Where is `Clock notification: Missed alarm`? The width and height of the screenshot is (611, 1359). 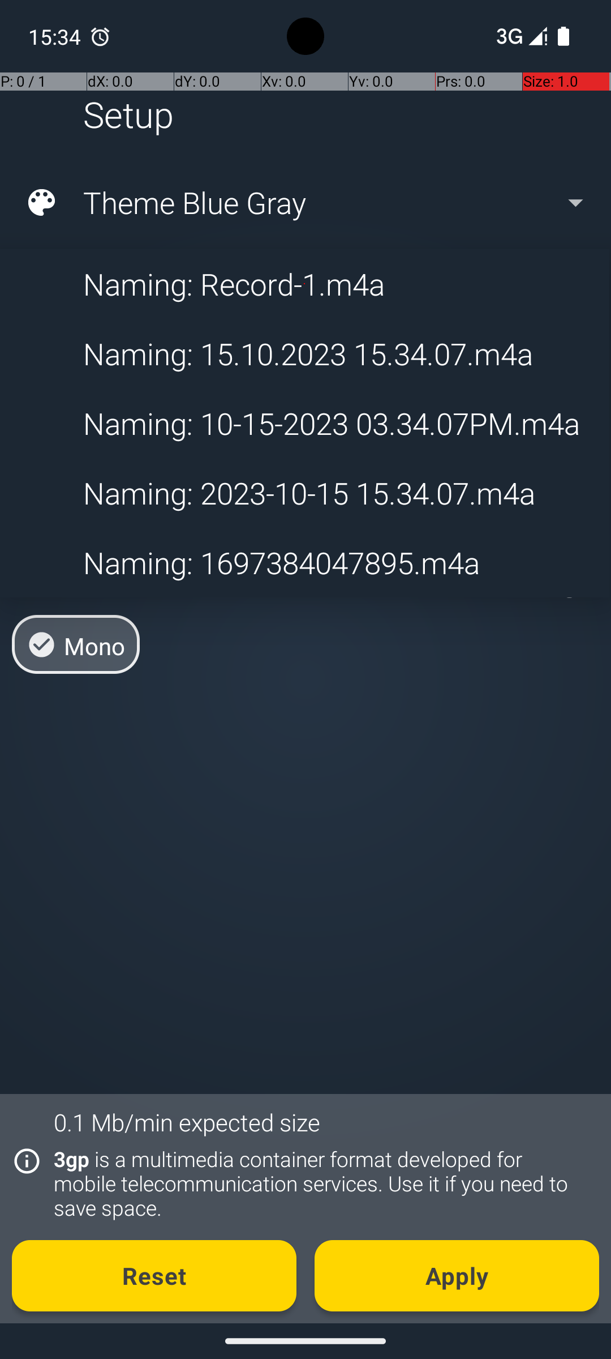
Clock notification: Missed alarm is located at coordinates (100, 36).